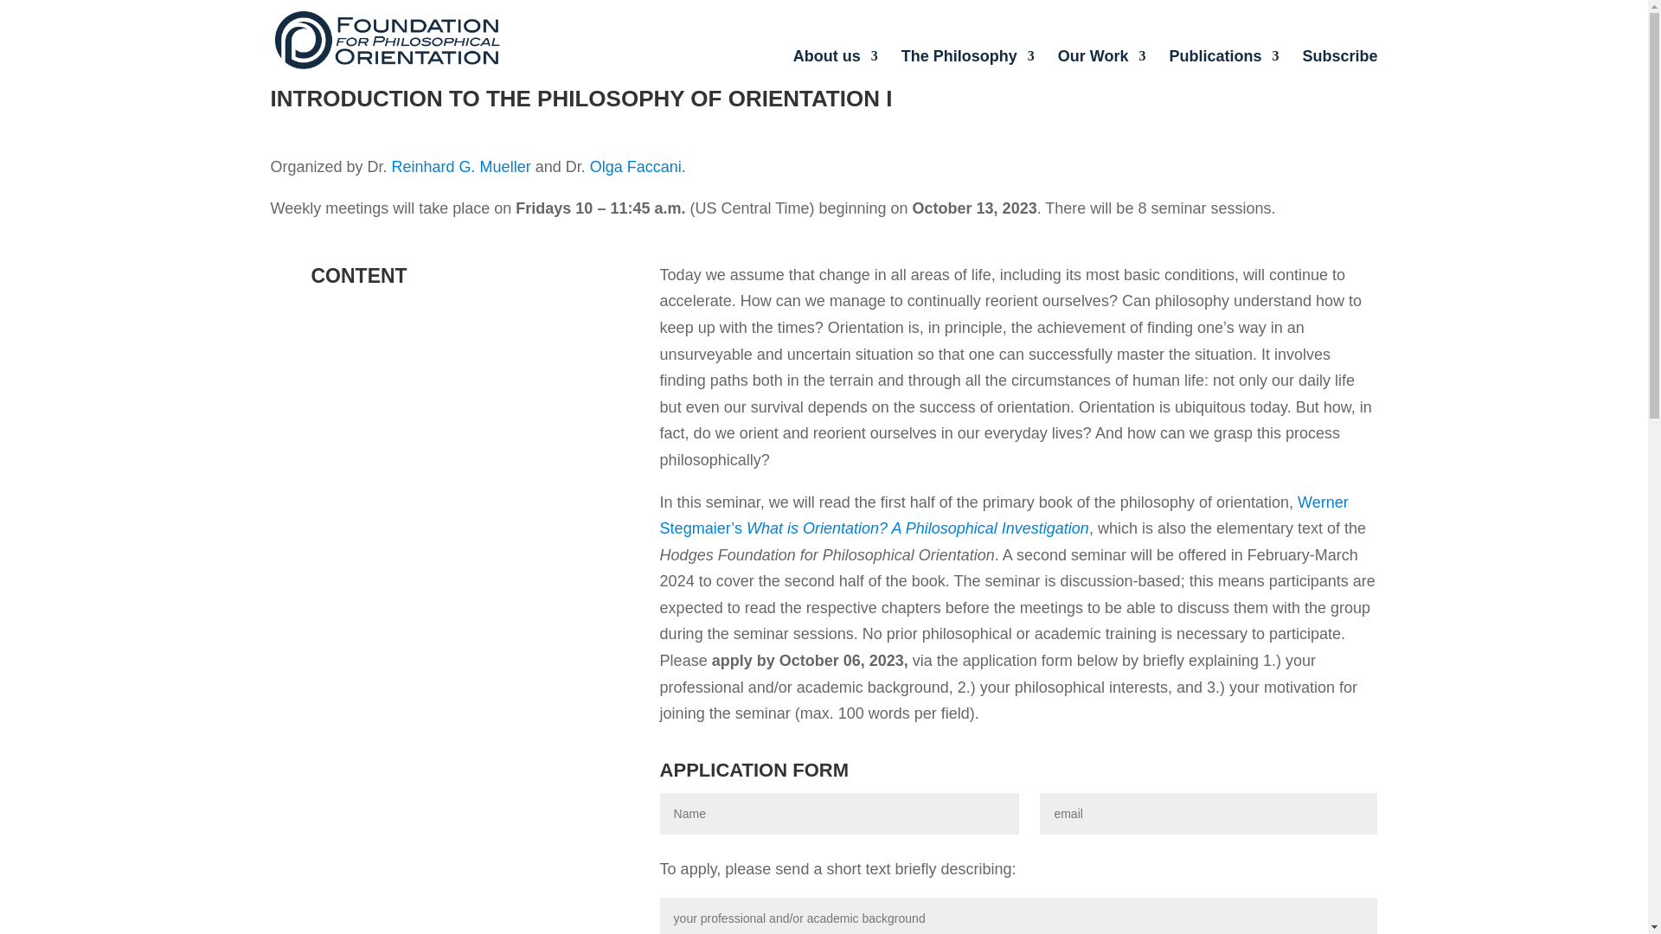 The image size is (1661, 934). I want to click on About us, so click(836, 58).